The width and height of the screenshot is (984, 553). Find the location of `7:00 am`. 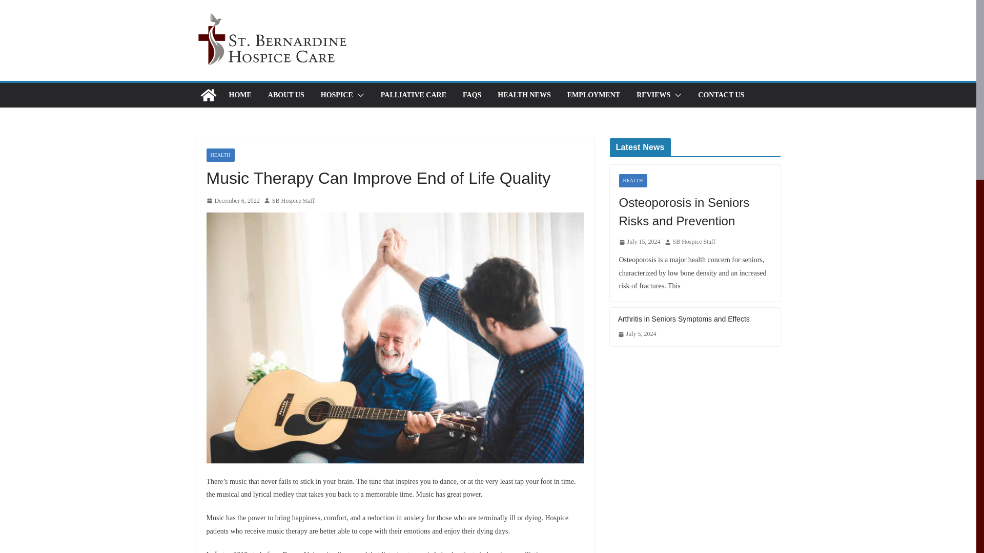

7:00 am is located at coordinates (233, 201).